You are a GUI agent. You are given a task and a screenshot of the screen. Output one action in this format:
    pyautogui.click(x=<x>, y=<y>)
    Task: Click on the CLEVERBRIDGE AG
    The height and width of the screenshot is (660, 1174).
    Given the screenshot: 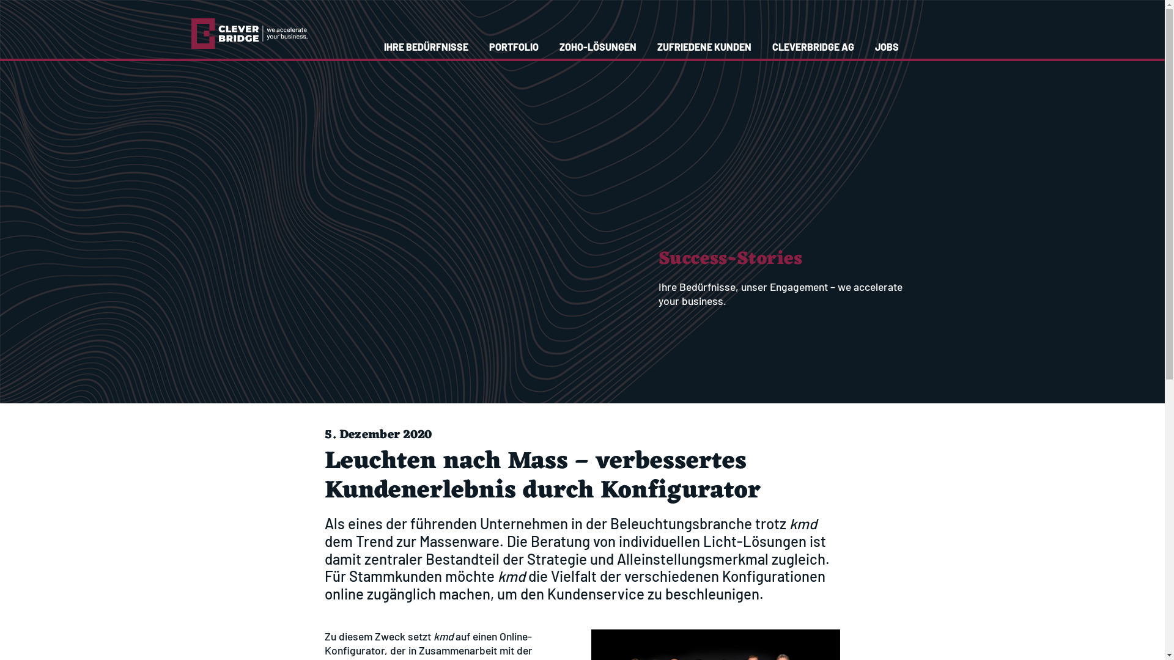 What is the action you would take?
    pyautogui.click(x=813, y=47)
    